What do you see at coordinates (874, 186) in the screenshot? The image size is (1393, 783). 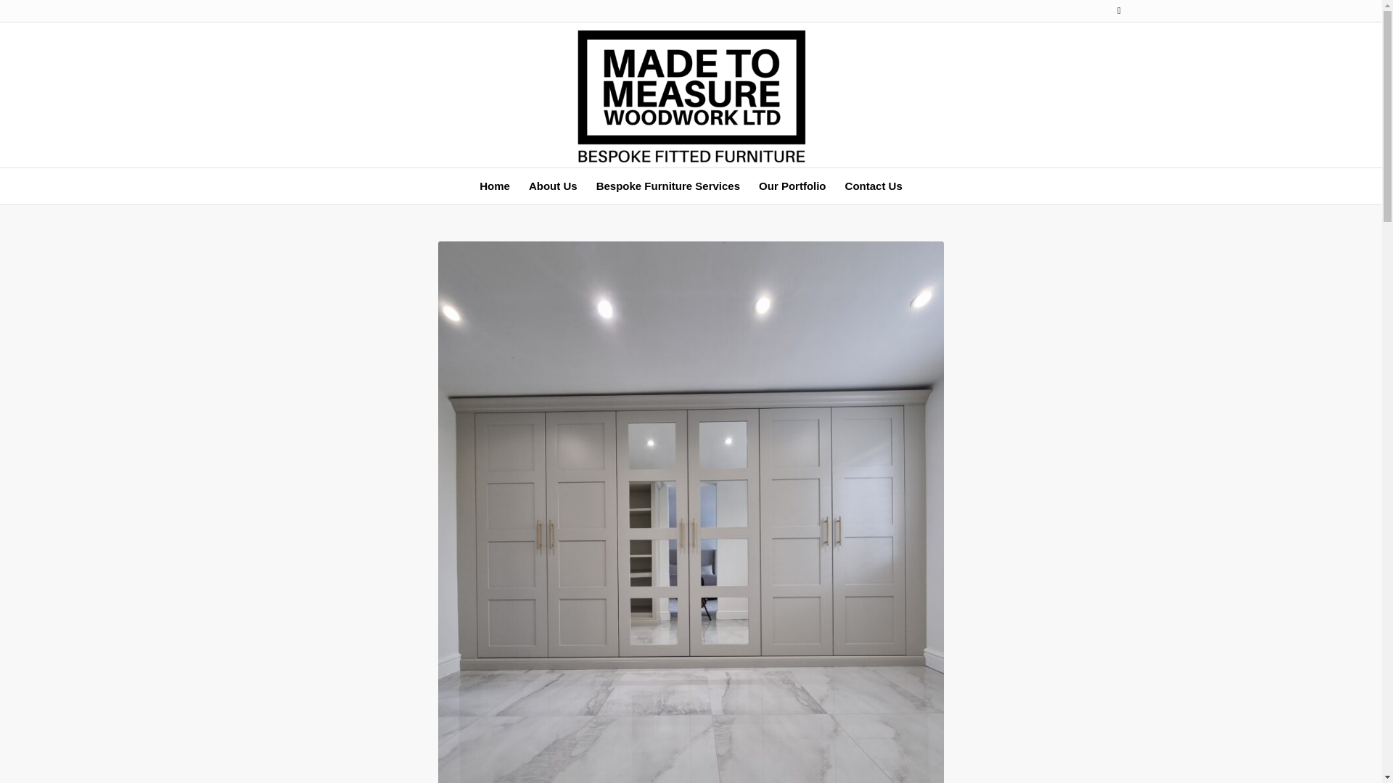 I see `Contact Us` at bounding box center [874, 186].